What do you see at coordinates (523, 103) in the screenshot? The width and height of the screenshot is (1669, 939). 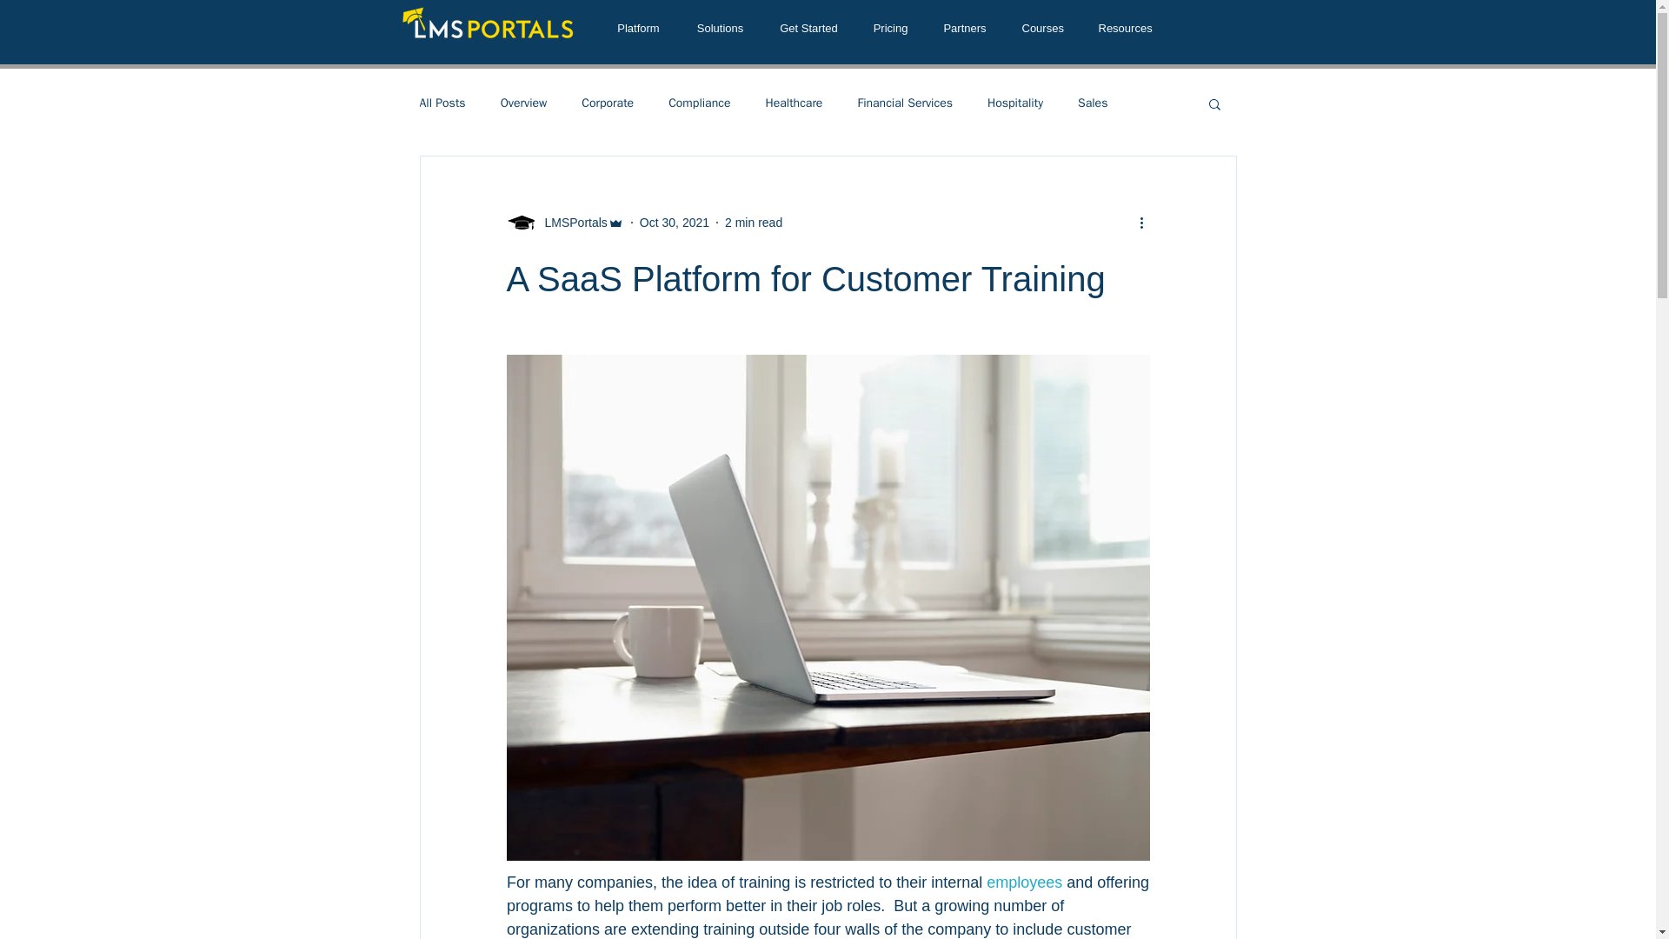 I see `Overview` at bounding box center [523, 103].